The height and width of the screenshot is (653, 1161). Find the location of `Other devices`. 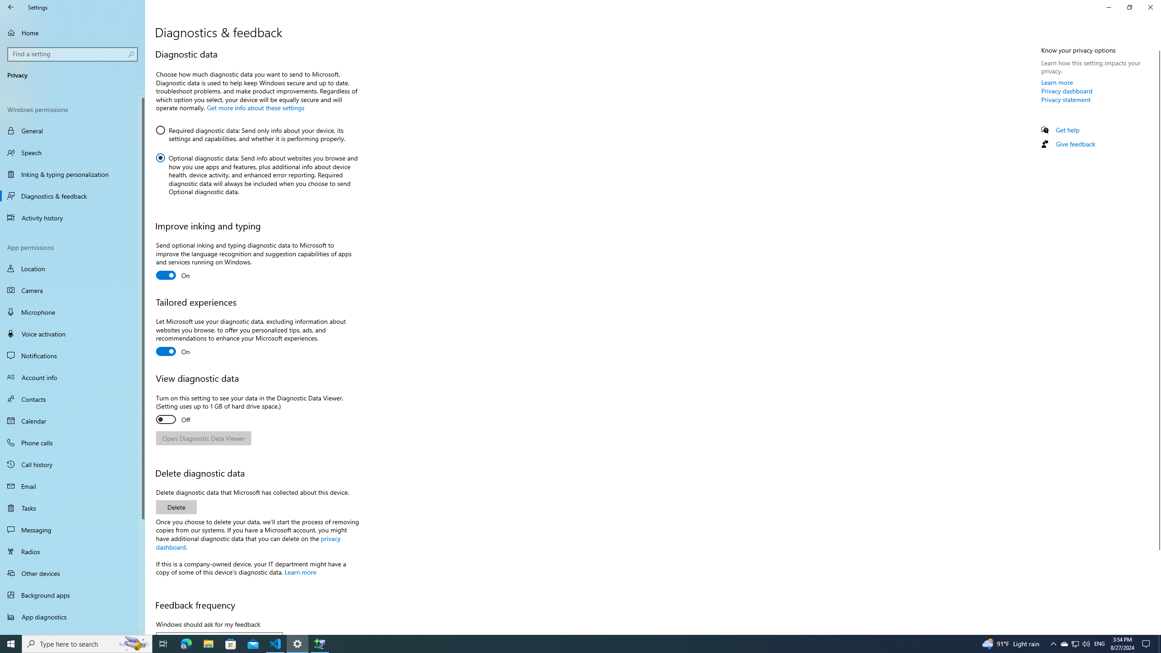

Other devices is located at coordinates (73, 573).